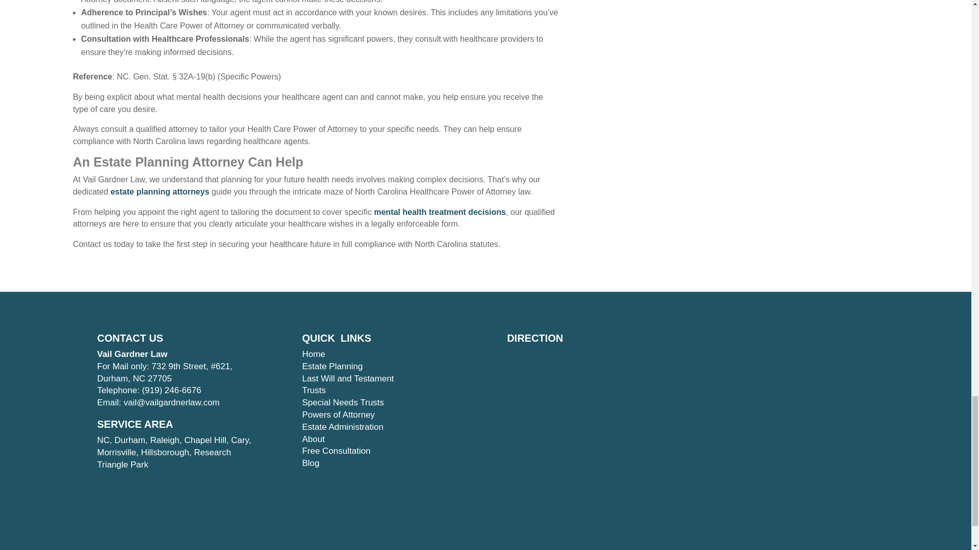 This screenshot has width=979, height=550. I want to click on Estate Administration, so click(343, 427).